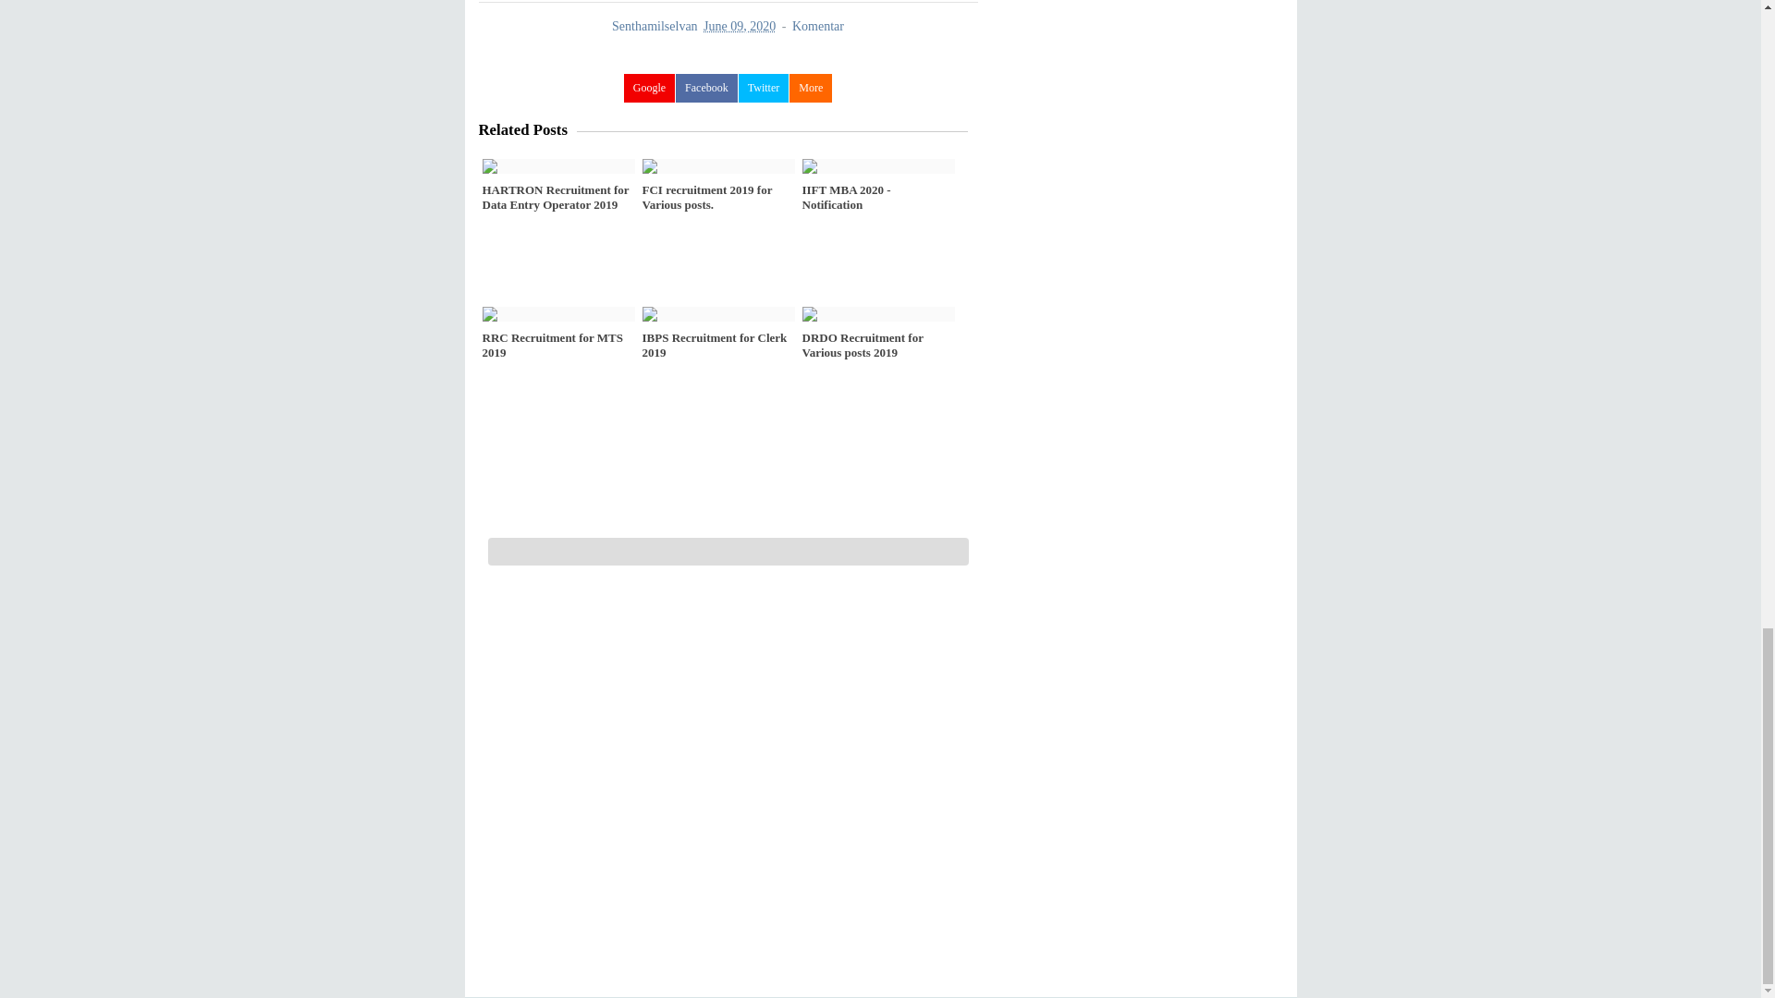  What do you see at coordinates (558, 198) in the screenshot?
I see `HARTRON Recruitment for Data Entry Operator 2019` at bounding box center [558, 198].